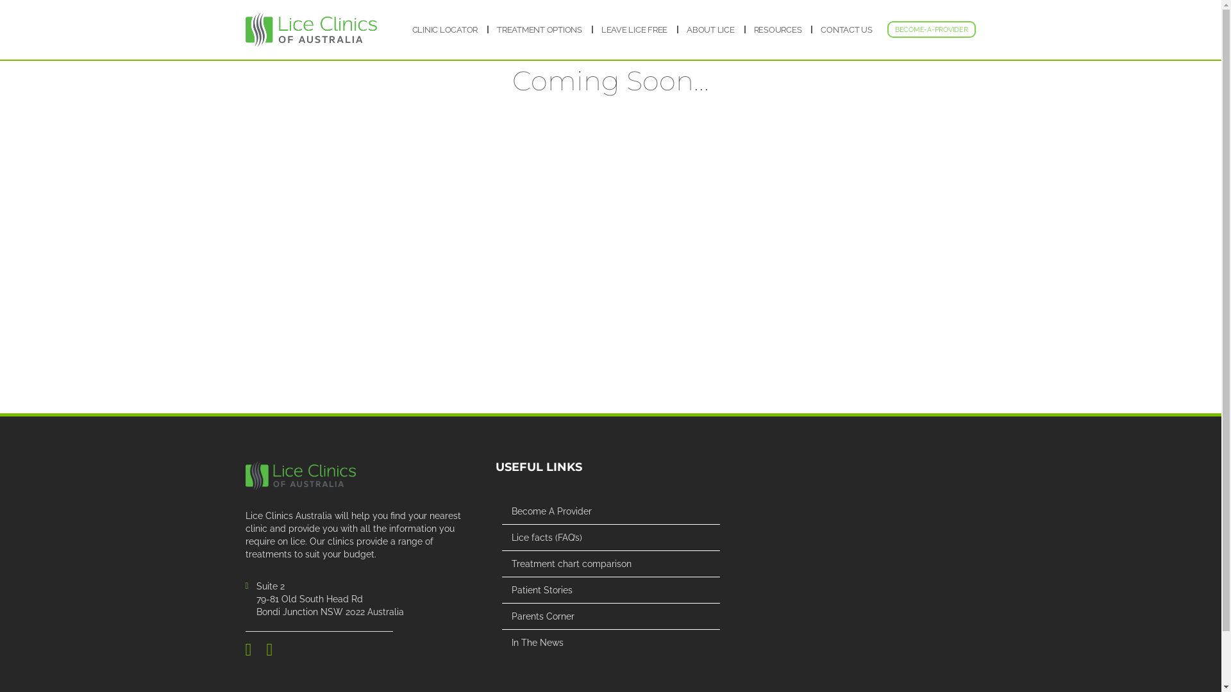  What do you see at coordinates (615, 616) in the screenshot?
I see `Parents Corner` at bounding box center [615, 616].